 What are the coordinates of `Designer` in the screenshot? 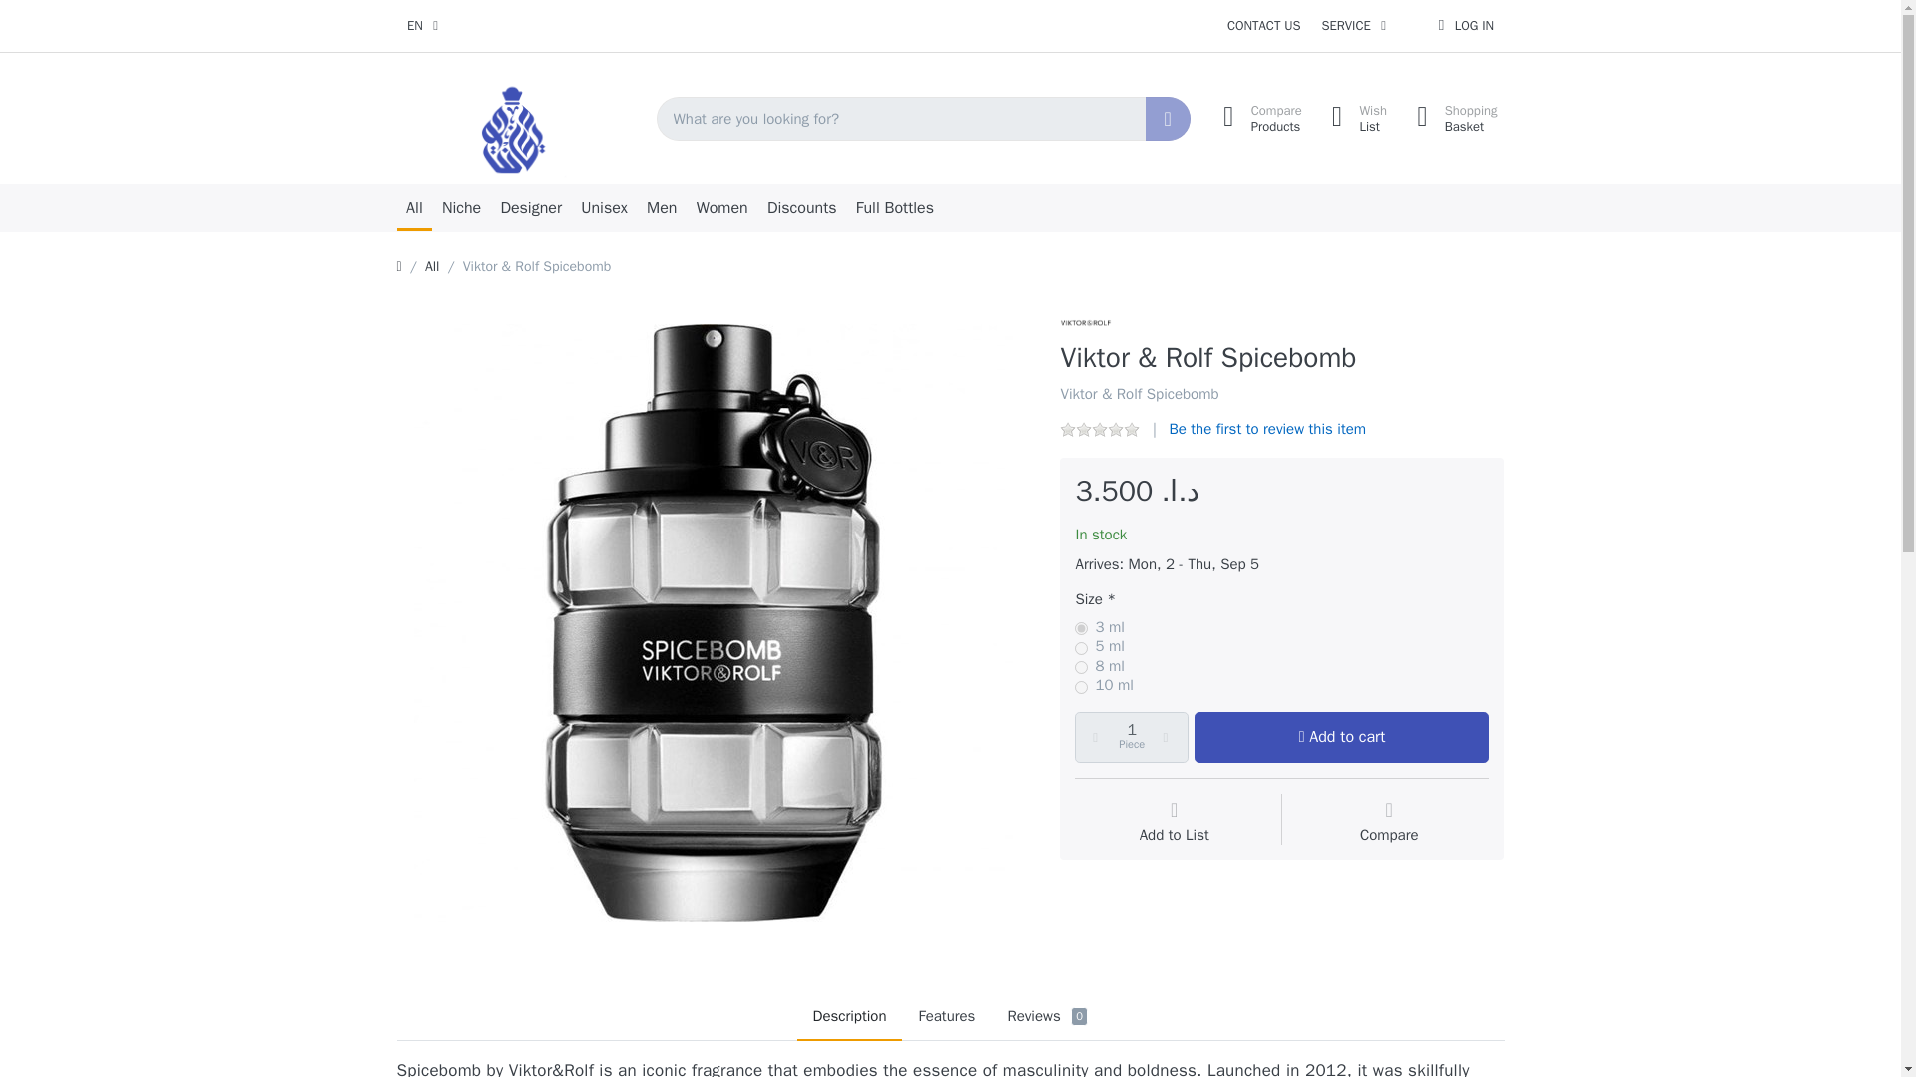 It's located at (531, 207).